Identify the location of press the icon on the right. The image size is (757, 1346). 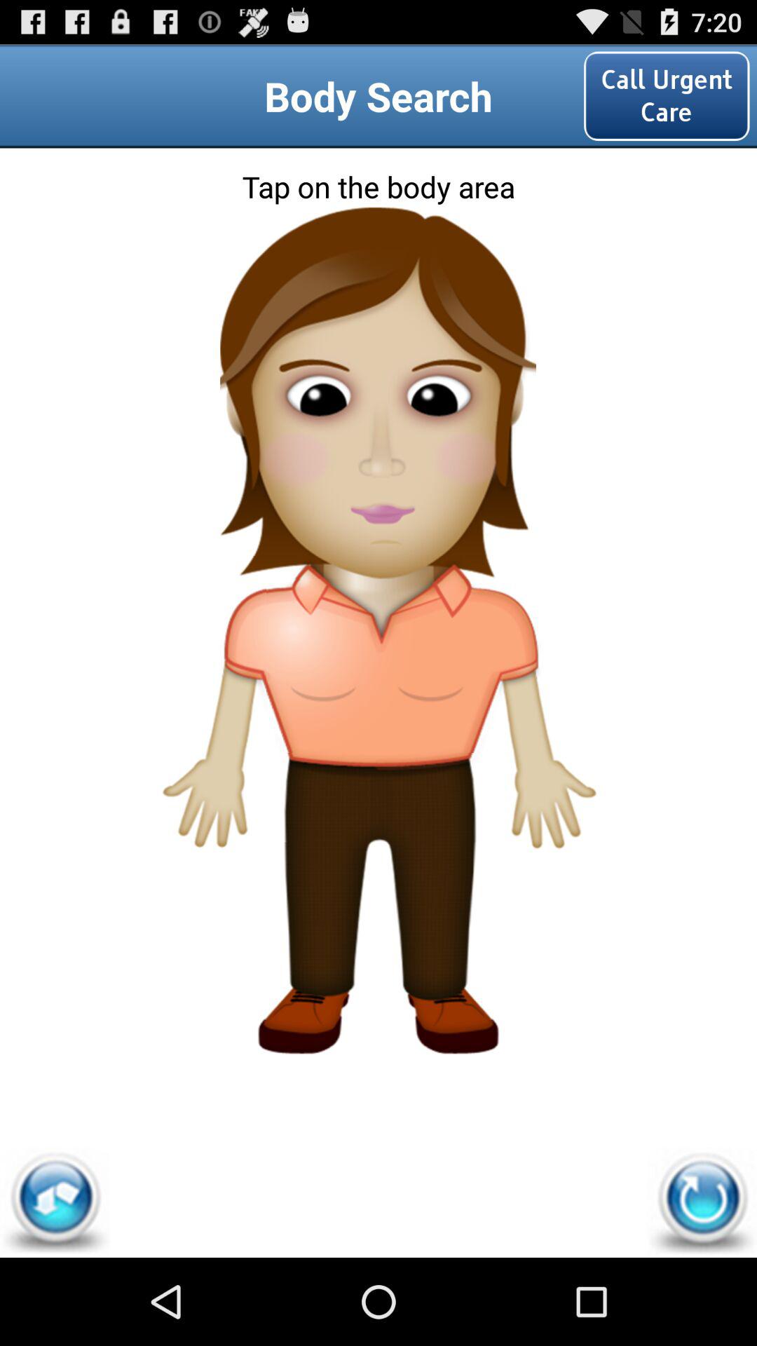
(543, 714).